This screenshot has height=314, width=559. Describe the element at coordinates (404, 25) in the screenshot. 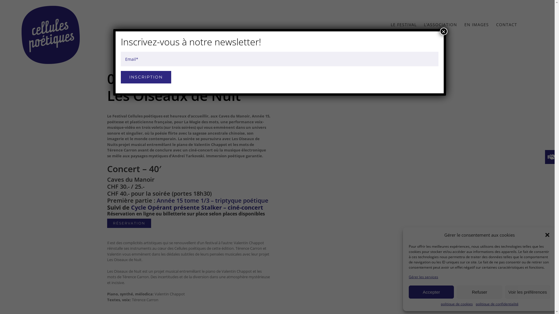

I see `LE FESTIVAL` at that location.